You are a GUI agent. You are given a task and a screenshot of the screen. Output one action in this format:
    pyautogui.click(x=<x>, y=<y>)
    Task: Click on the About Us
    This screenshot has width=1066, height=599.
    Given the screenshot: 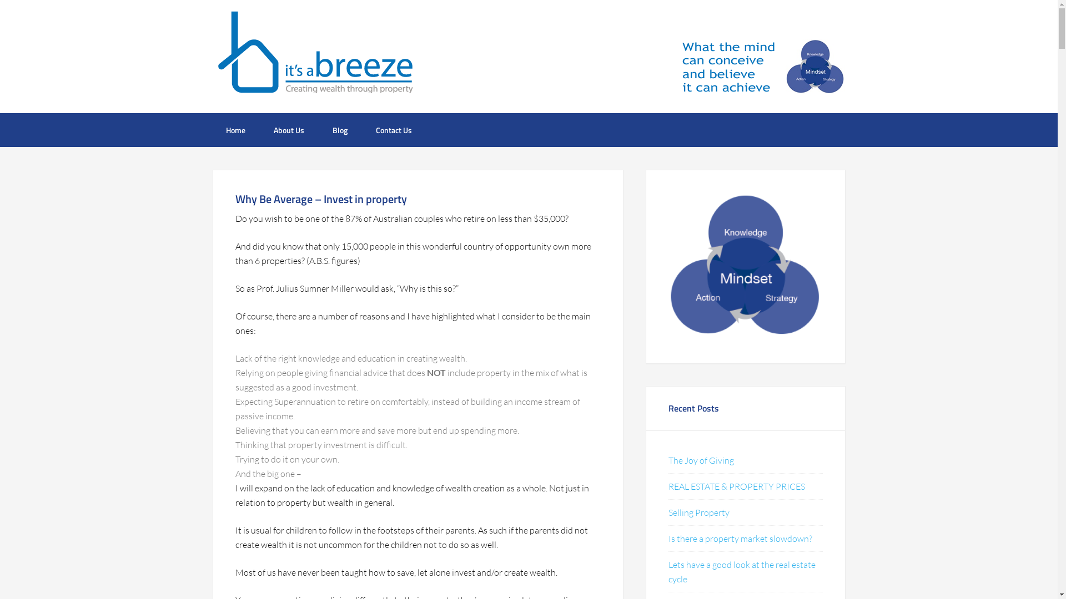 What is the action you would take?
    pyautogui.click(x=289, y=130)
    